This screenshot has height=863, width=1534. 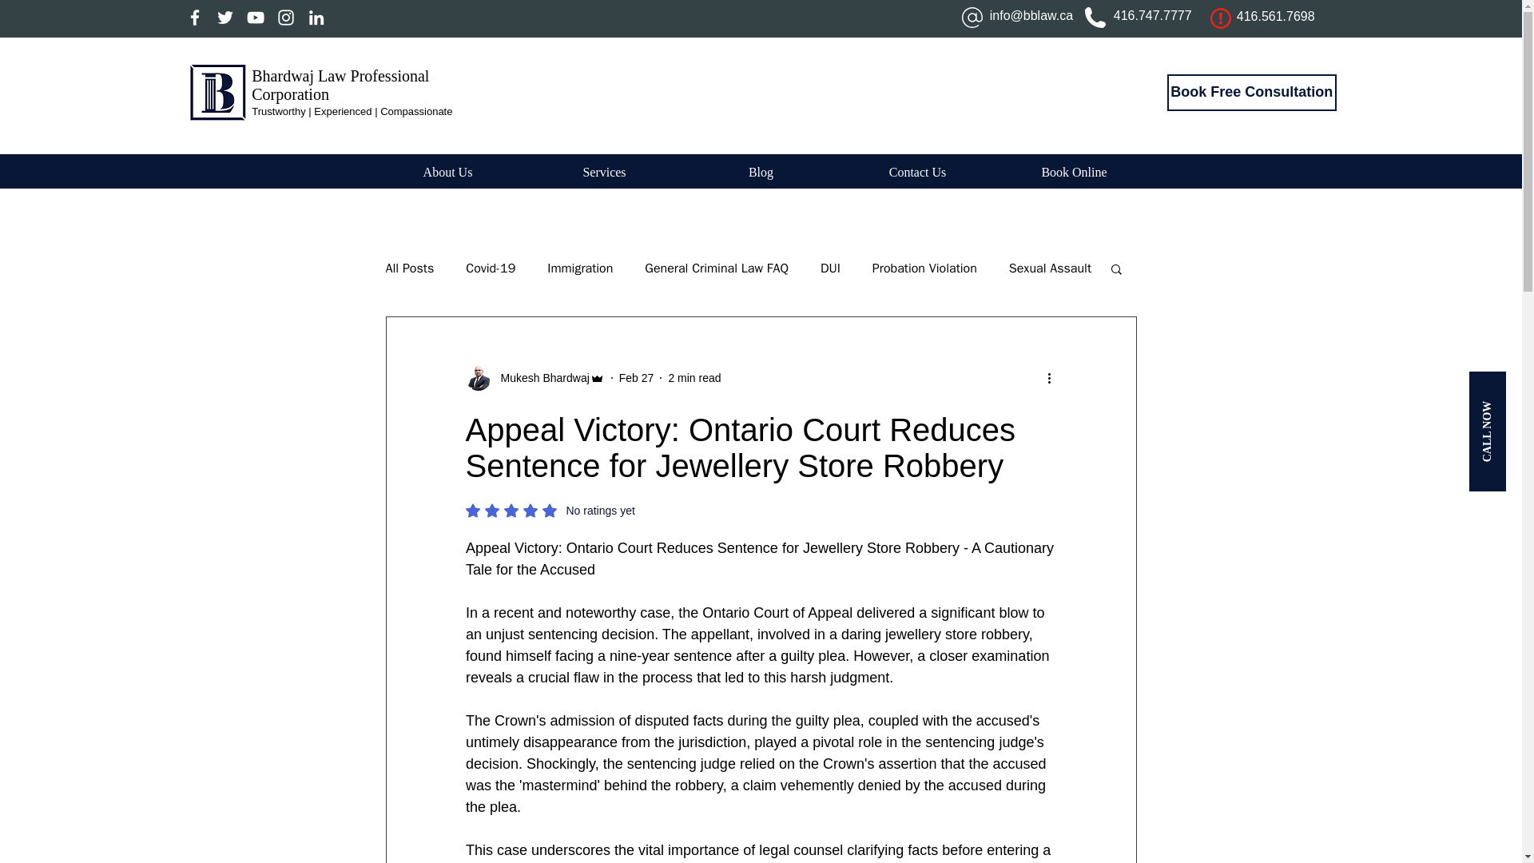 I want to click on Immigration, so click(x=580, y=268).